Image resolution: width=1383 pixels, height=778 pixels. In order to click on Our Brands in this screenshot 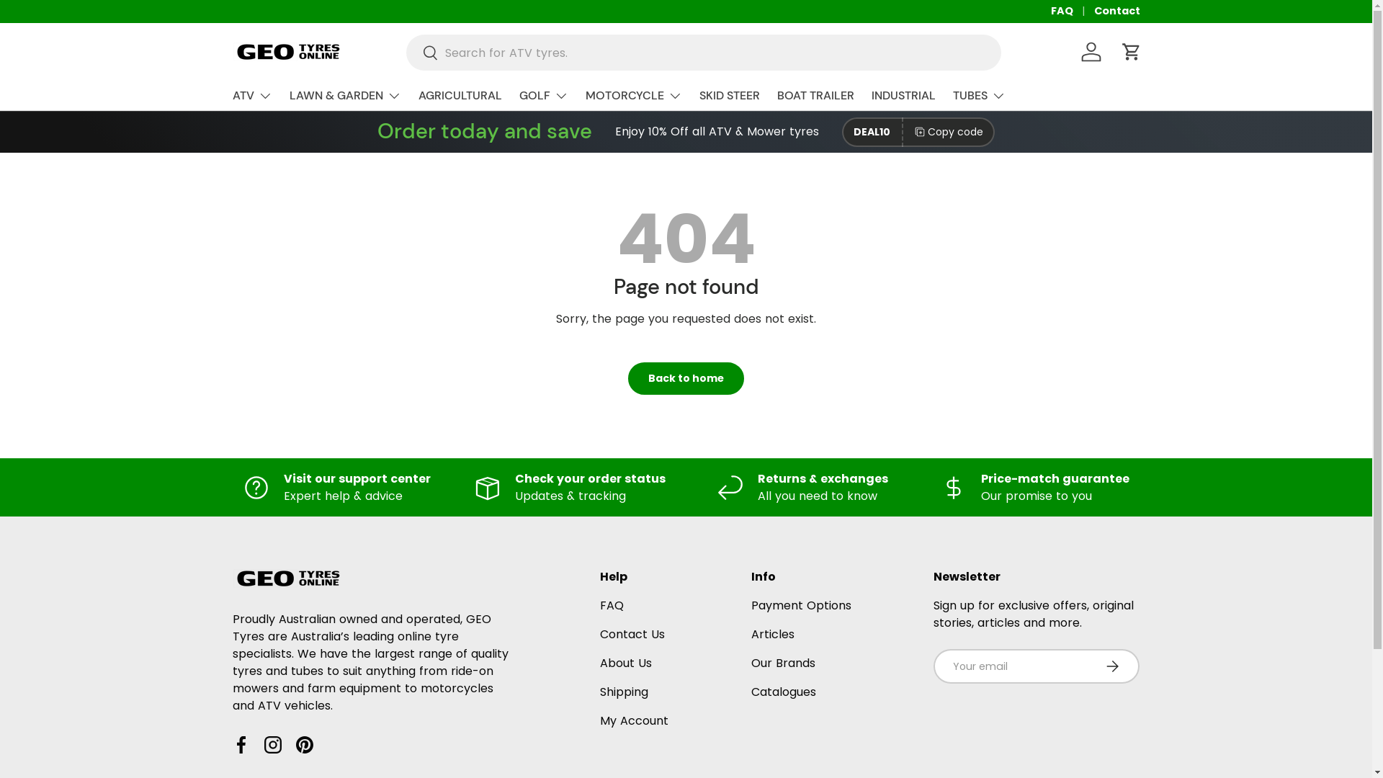, I will do `click(784, 663)`.